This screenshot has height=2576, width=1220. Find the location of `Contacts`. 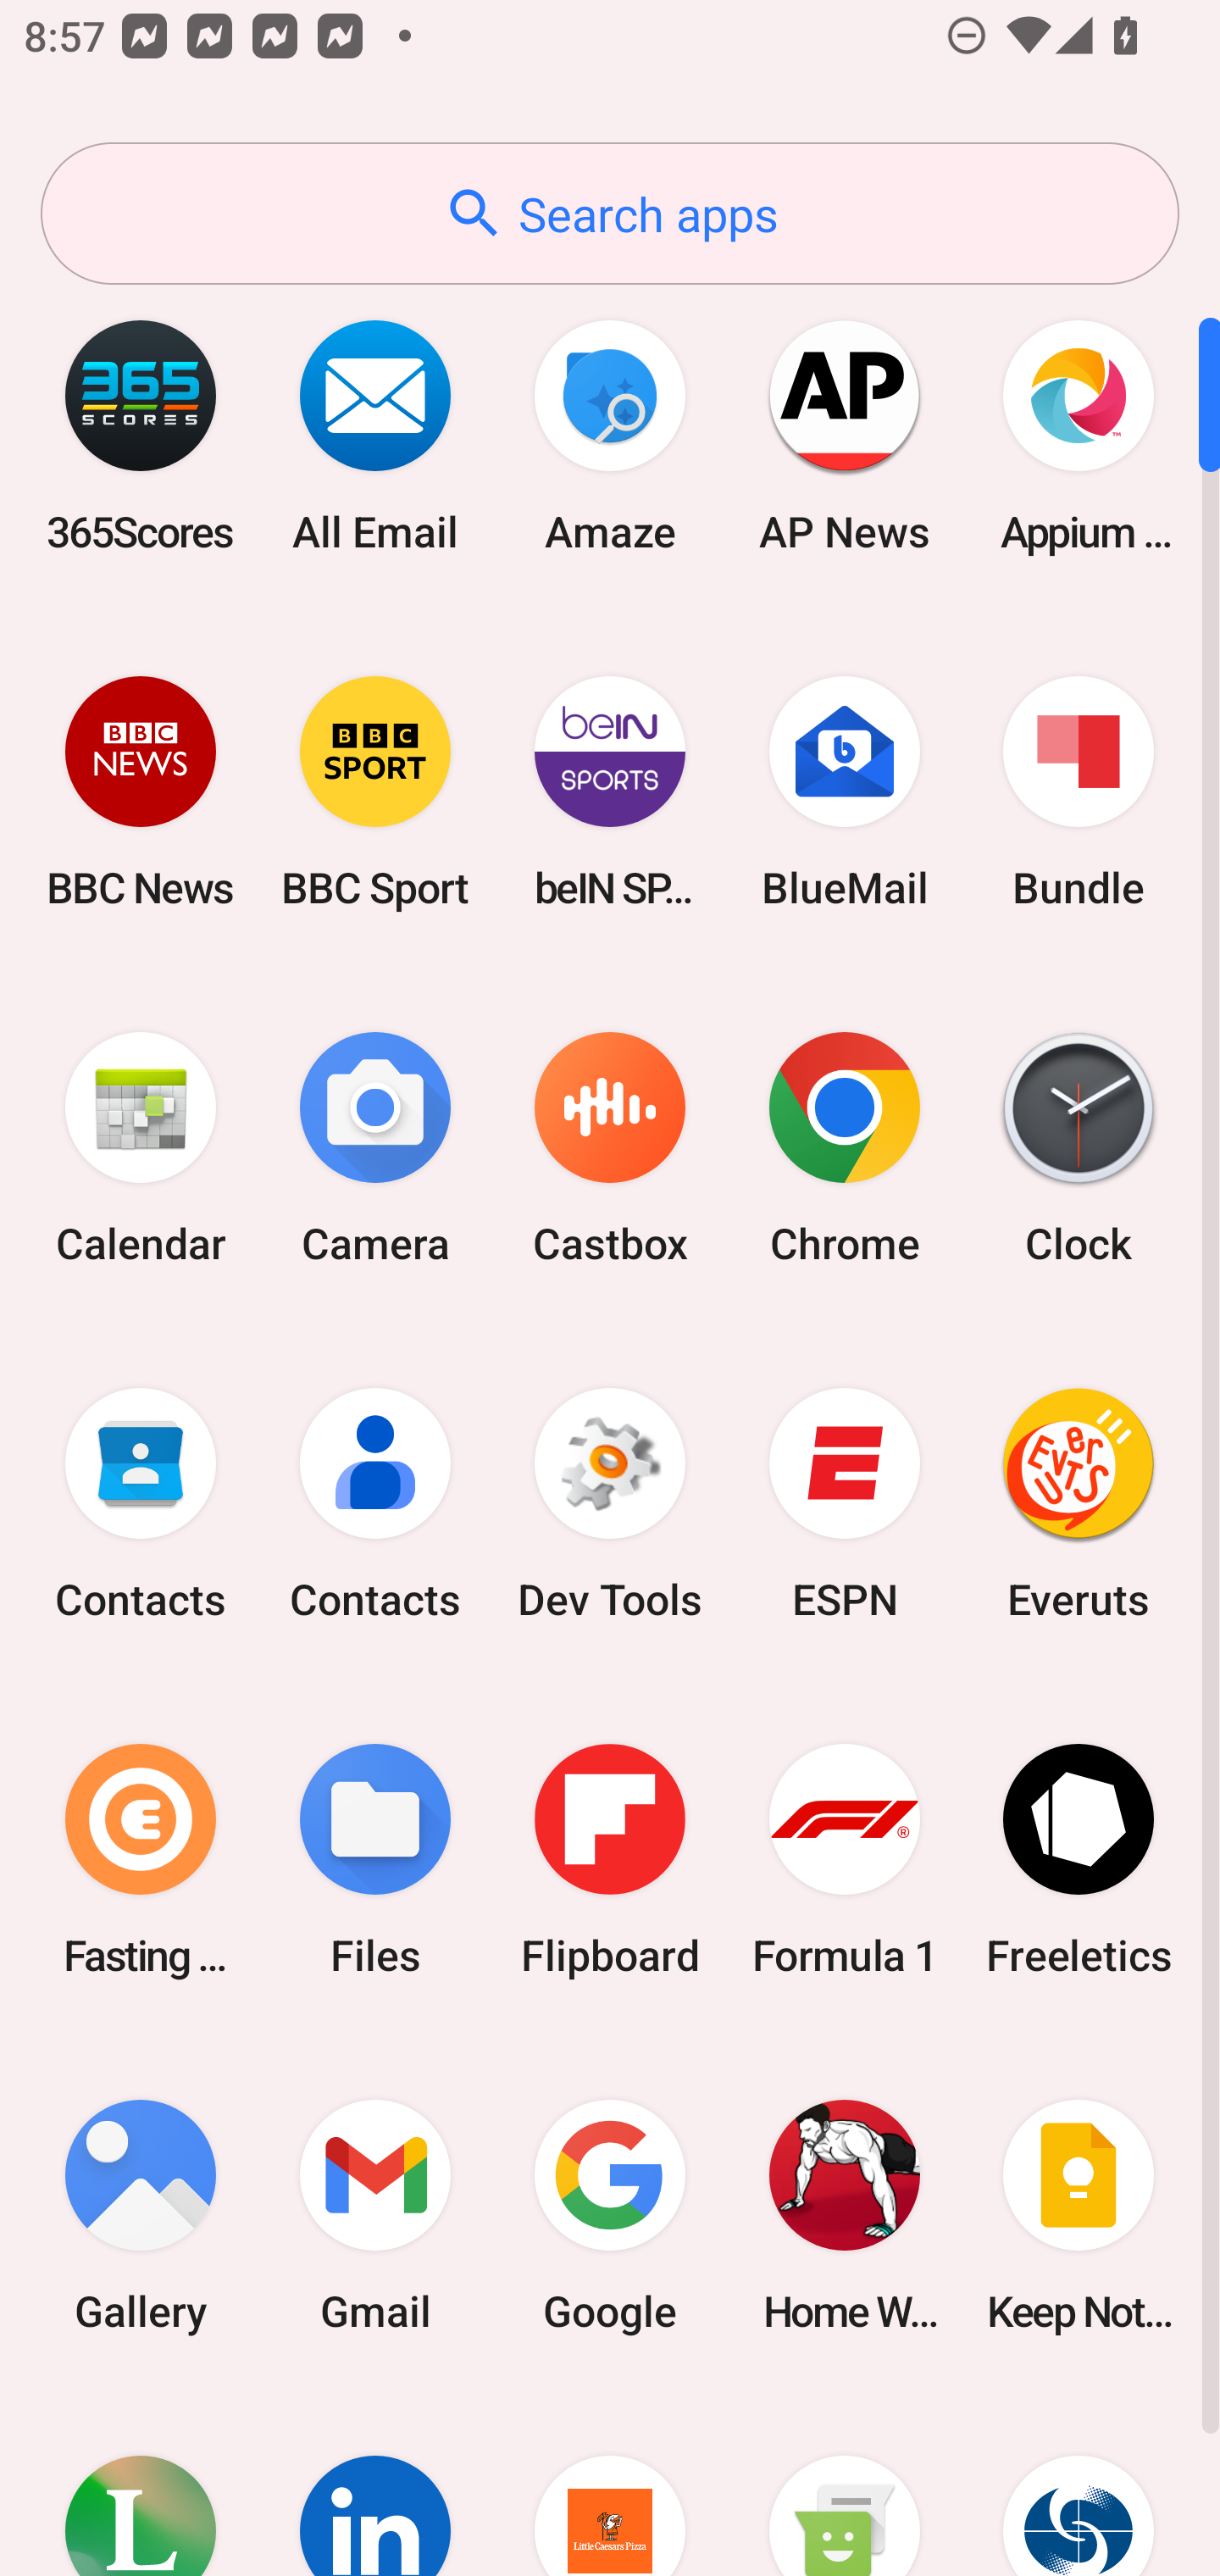

Contacts is located at coordinates (141, 1504).